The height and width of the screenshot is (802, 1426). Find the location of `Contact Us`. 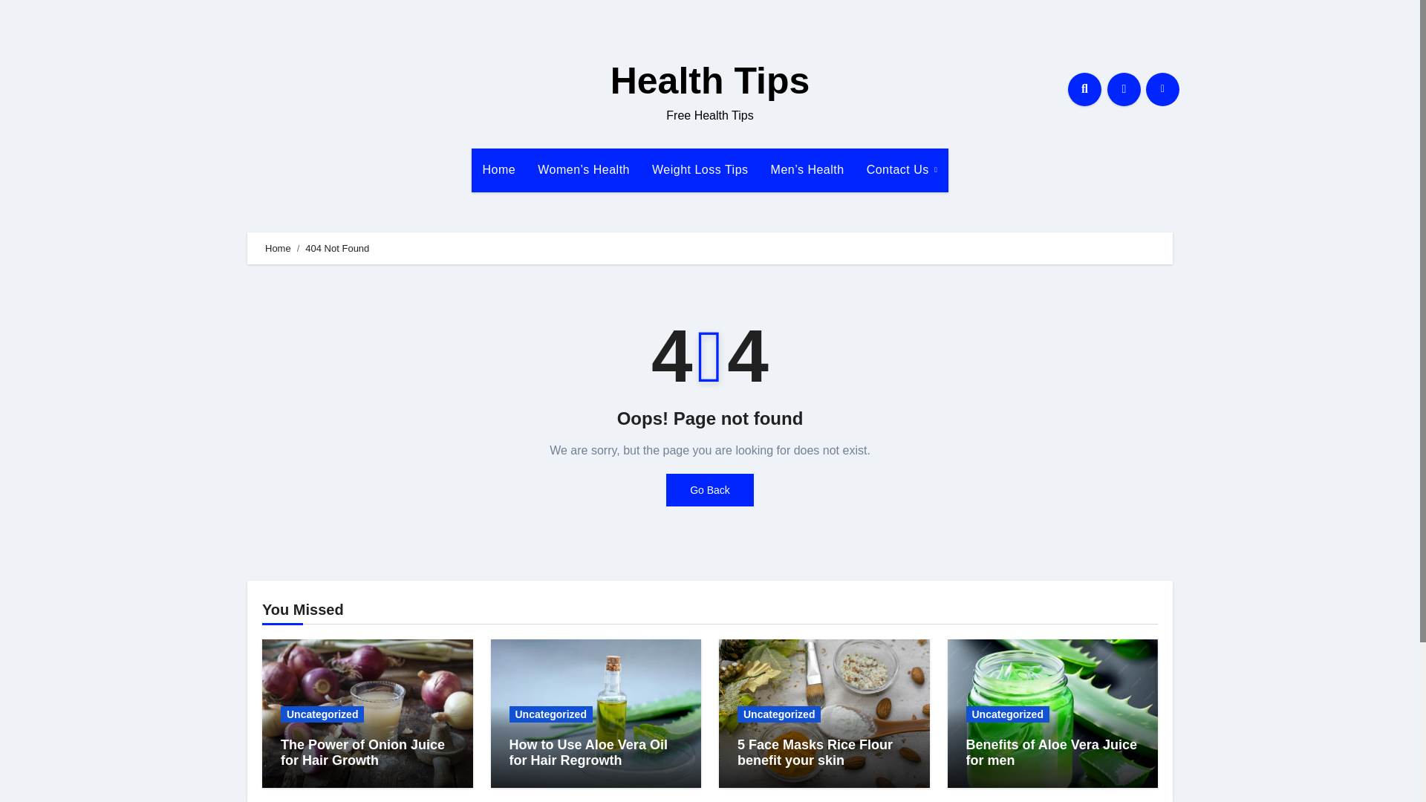

Contact Us is located at coordinates (902, 169).